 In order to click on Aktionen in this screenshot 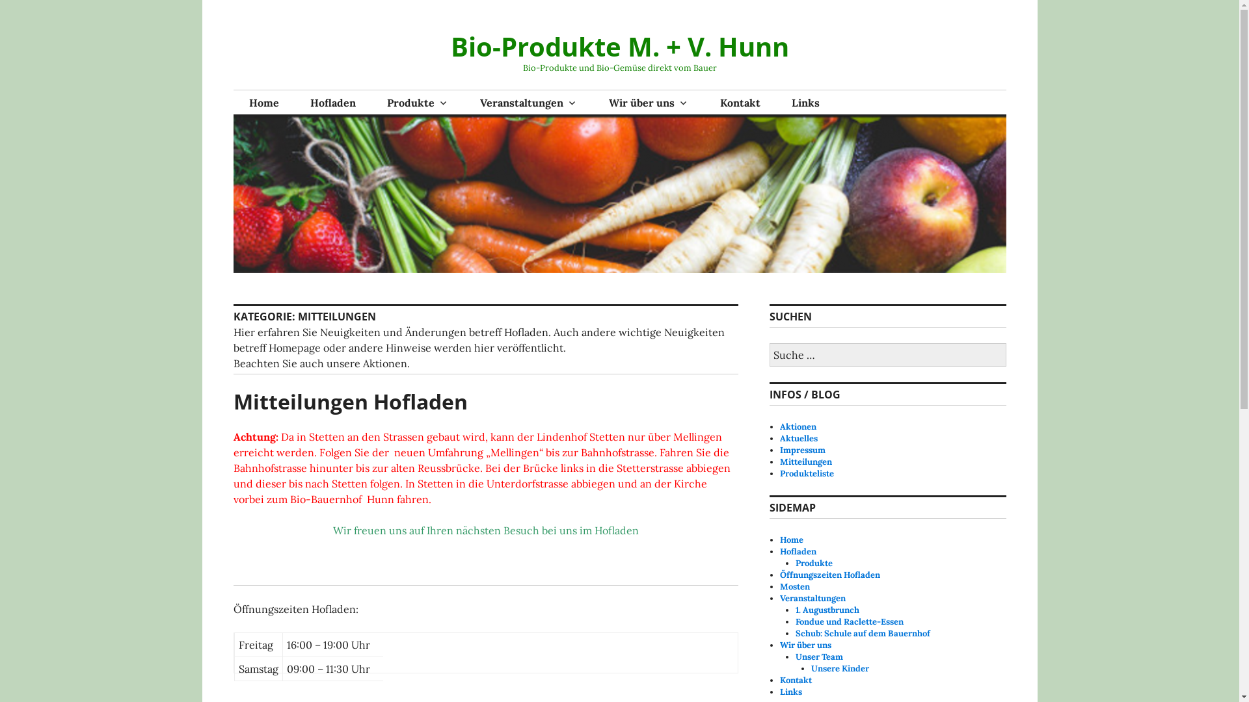, I will do `click(798, 426)`.